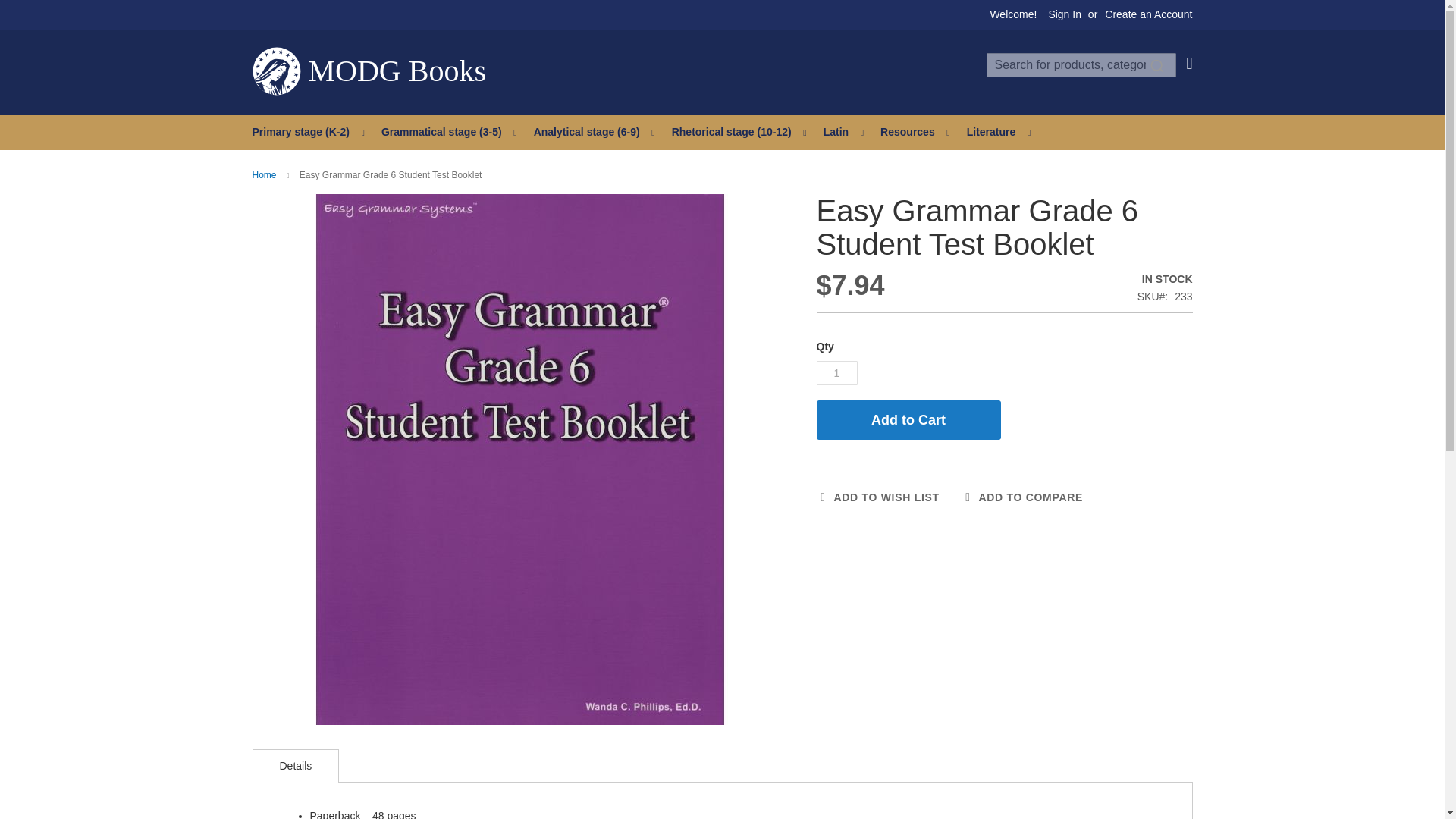 The image size is (1456, 819). I want to click on Resources, so click(910, 132).